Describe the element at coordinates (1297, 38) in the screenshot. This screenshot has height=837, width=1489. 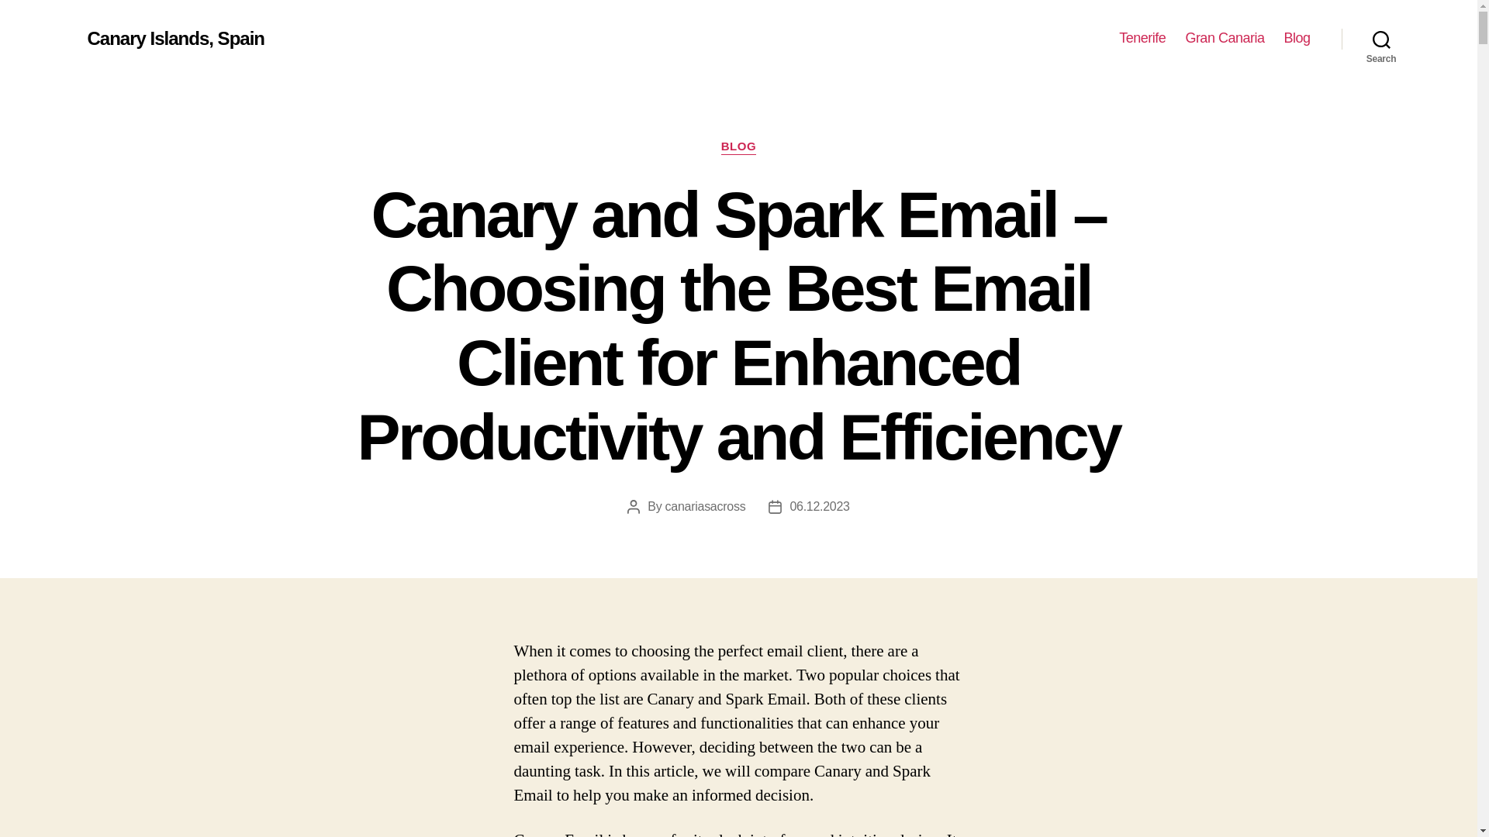
I see `Blog` at that location.